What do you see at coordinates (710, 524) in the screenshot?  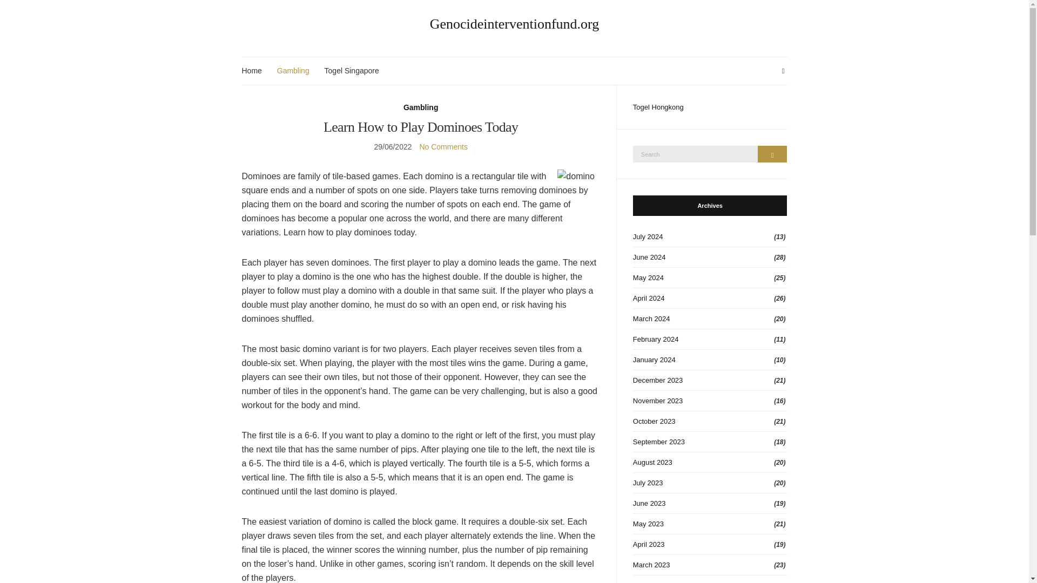 I see `May 2023` at bounding box center [710, 524].